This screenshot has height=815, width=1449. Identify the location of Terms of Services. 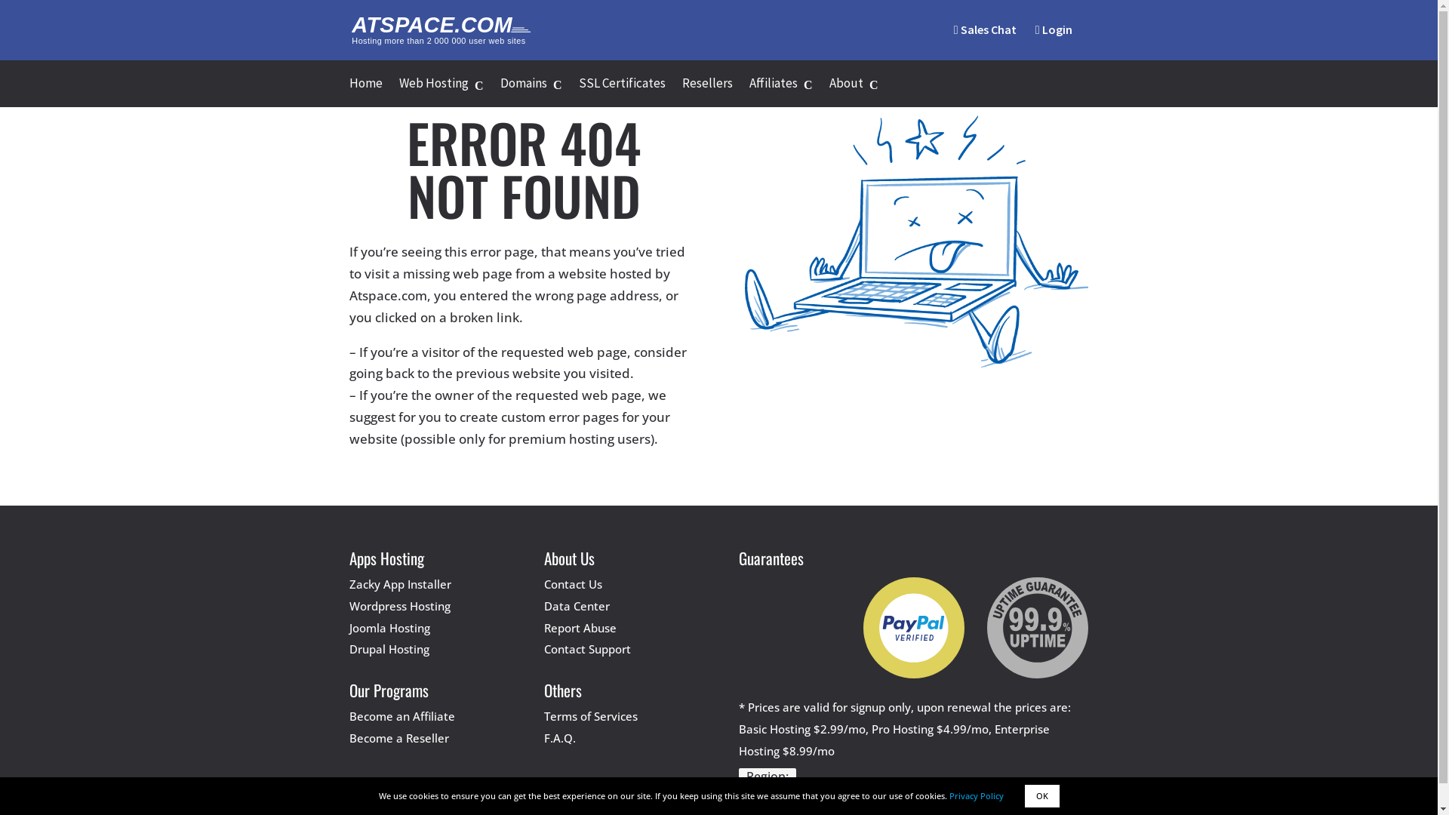
(591, 716).